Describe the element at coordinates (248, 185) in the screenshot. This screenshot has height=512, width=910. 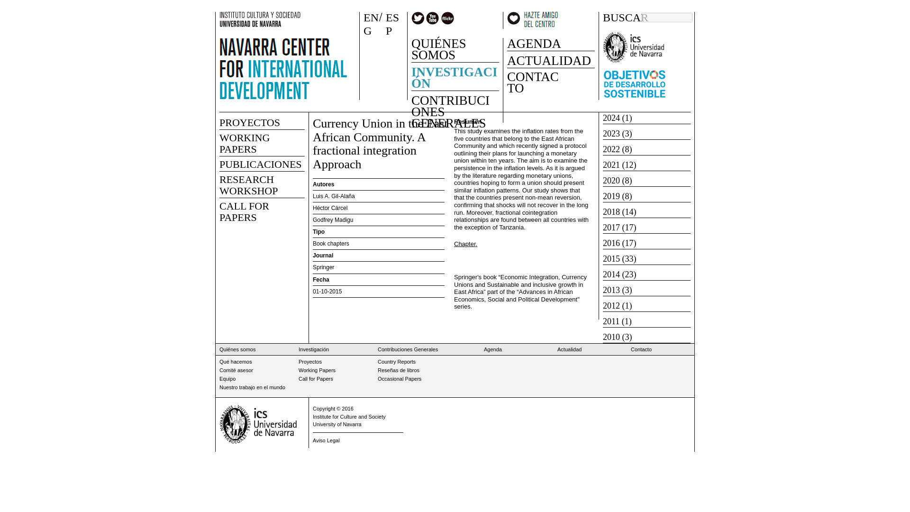
I see `Research Workshop` at that location.